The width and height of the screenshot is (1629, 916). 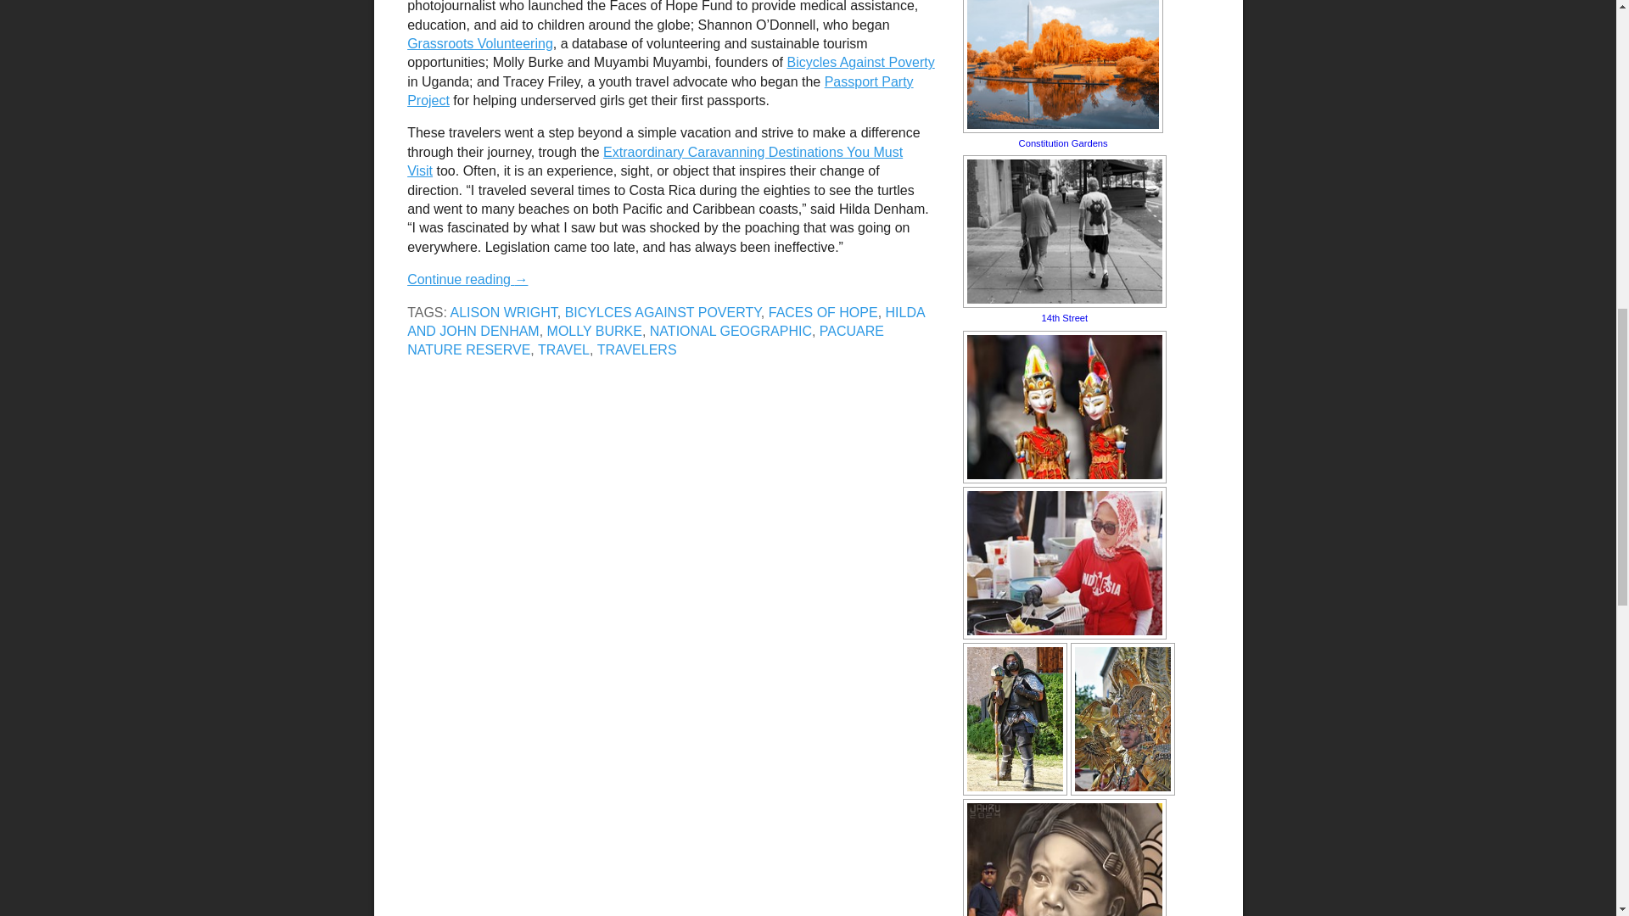 What do you see at coordinates (594, 331) in the screenshot?
I see `MOLLY BURKE` at bounding box center [594, 331].